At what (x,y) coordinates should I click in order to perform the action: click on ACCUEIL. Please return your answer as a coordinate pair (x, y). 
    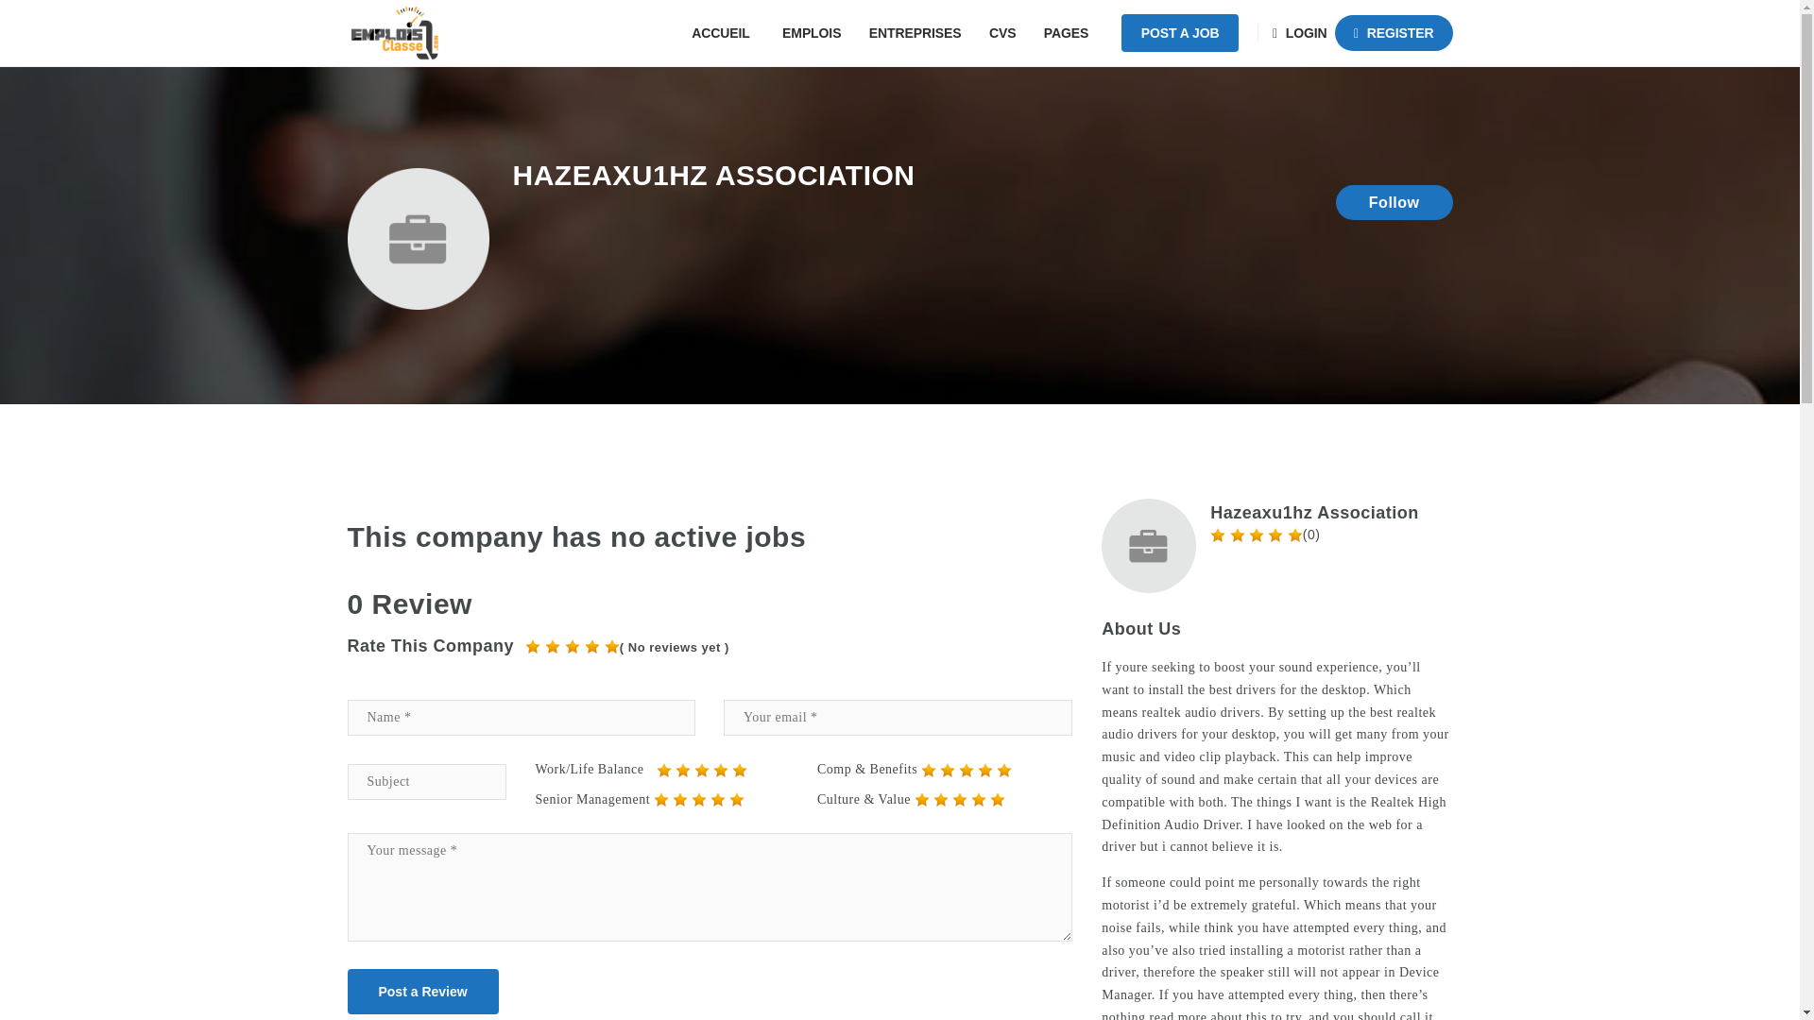
    Looking at the image, I should click on (723, 33).